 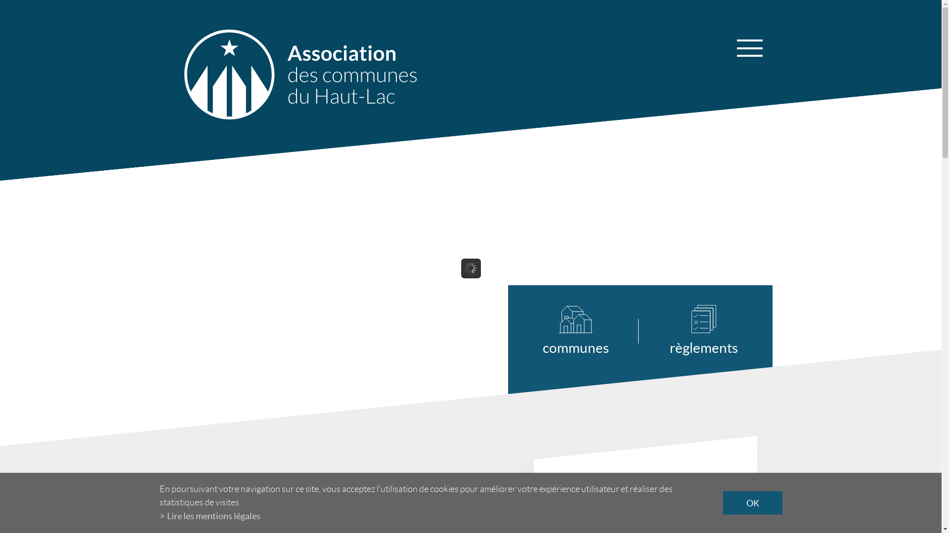 I want to click on L'ASSOCIATION, so click(x=231, y=175).